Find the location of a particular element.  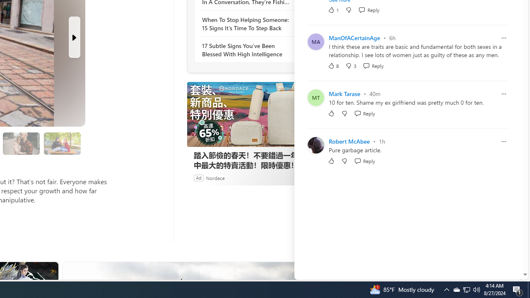

Reply Reply Comment is located at coordinates (364, 161).